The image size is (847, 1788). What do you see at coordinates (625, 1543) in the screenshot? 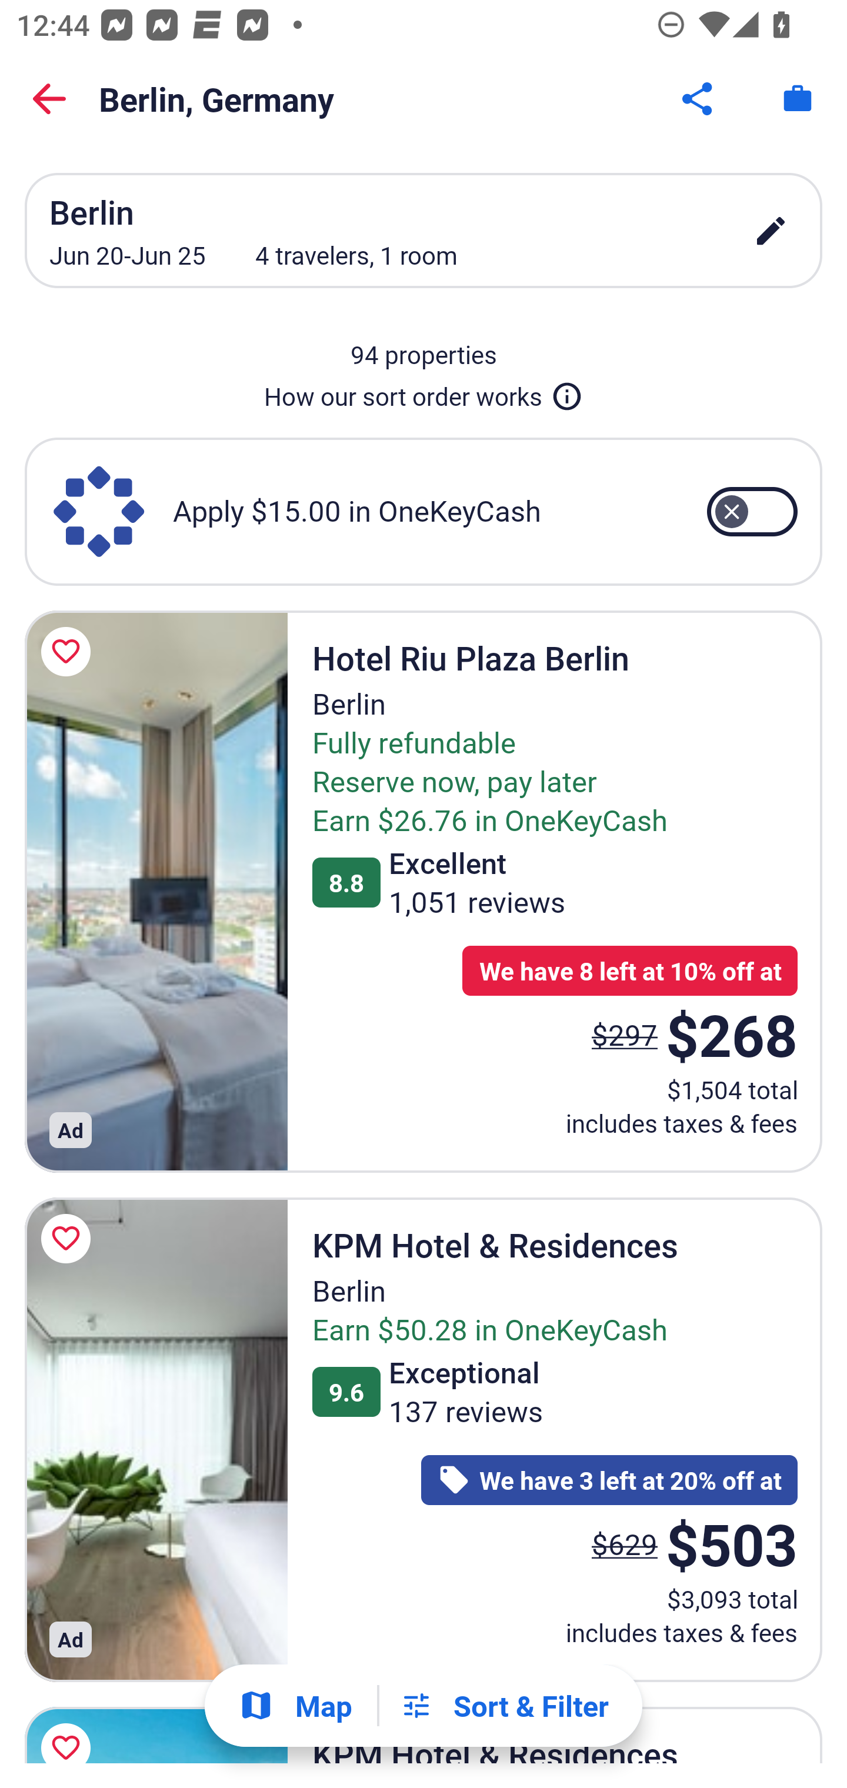
I see `$629 The price was $629` at bounding box center [625, 1543].